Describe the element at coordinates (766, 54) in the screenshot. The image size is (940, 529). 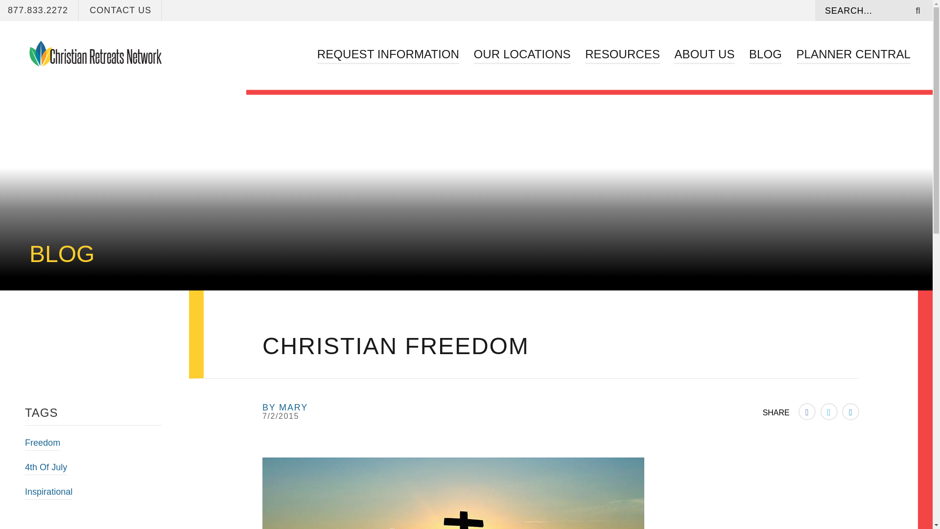
I see `BLOG` at that location.